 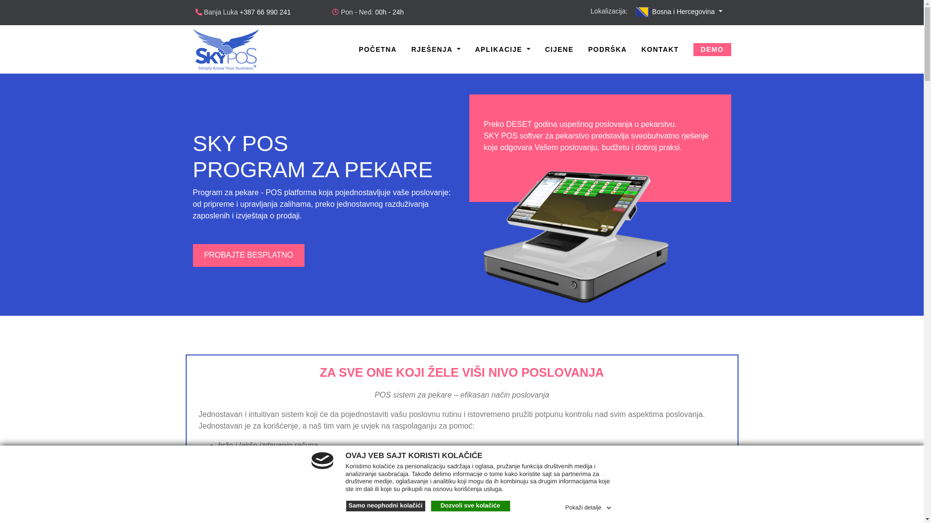 I want to click on Bosna i Hercegovina, so click(x=679, y=12).